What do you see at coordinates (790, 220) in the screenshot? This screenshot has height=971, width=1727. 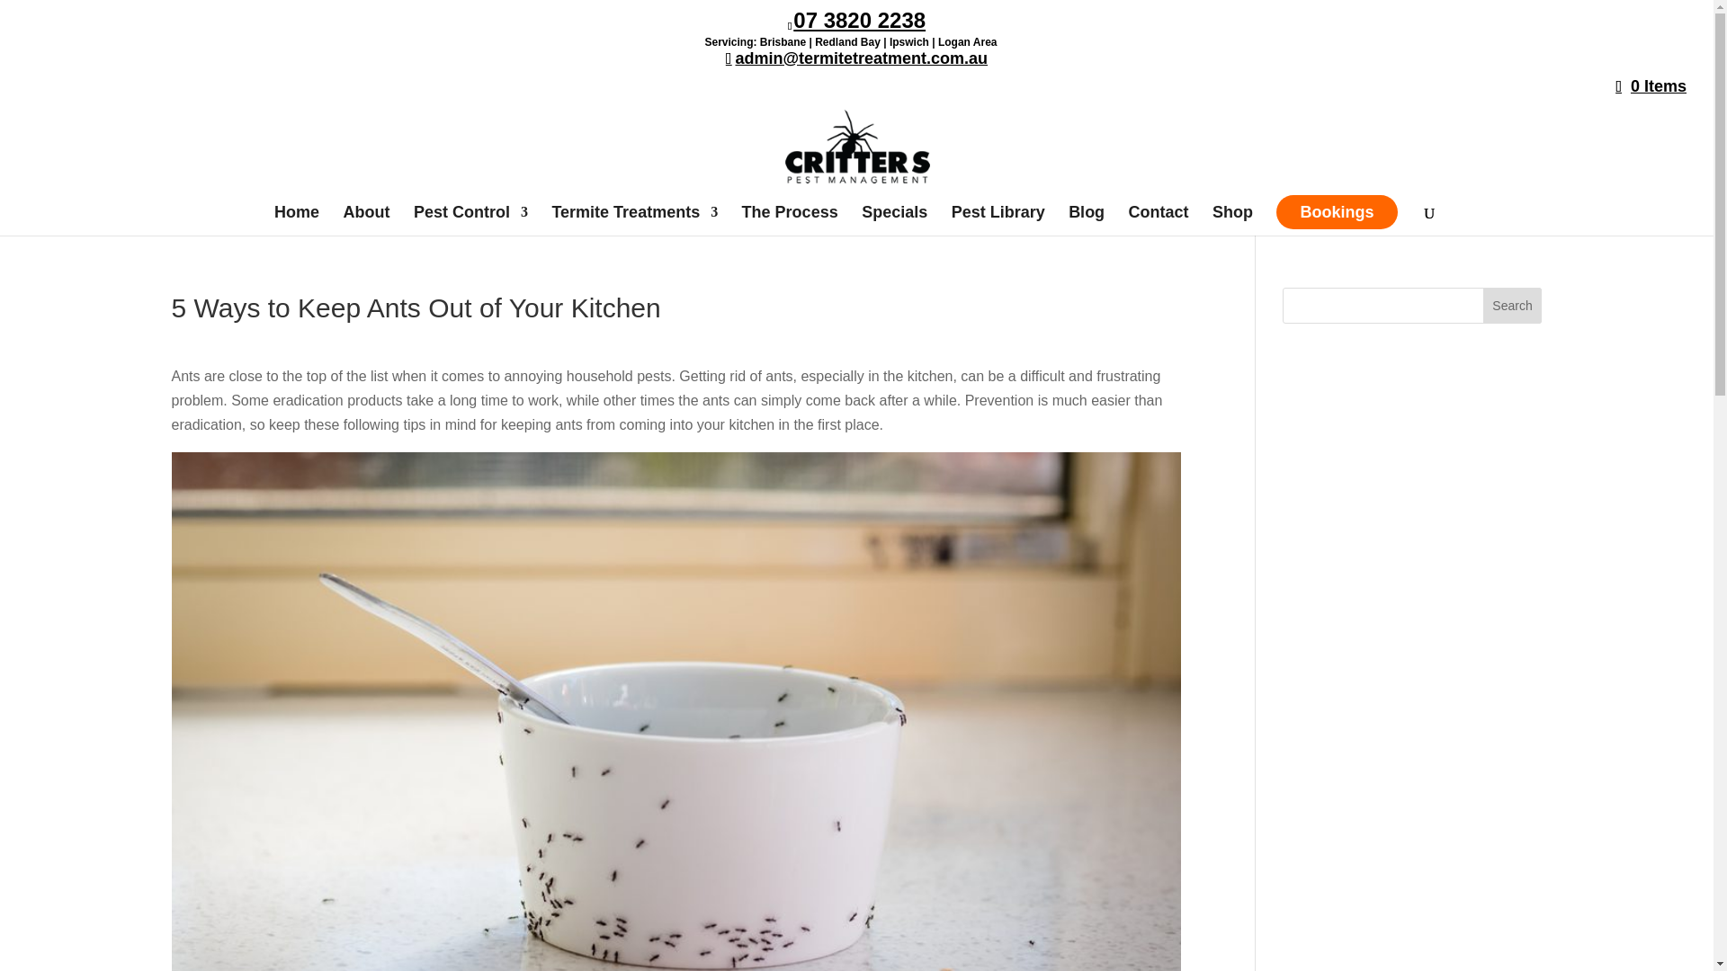 I see `The Process` at bounding box center [790, 220].